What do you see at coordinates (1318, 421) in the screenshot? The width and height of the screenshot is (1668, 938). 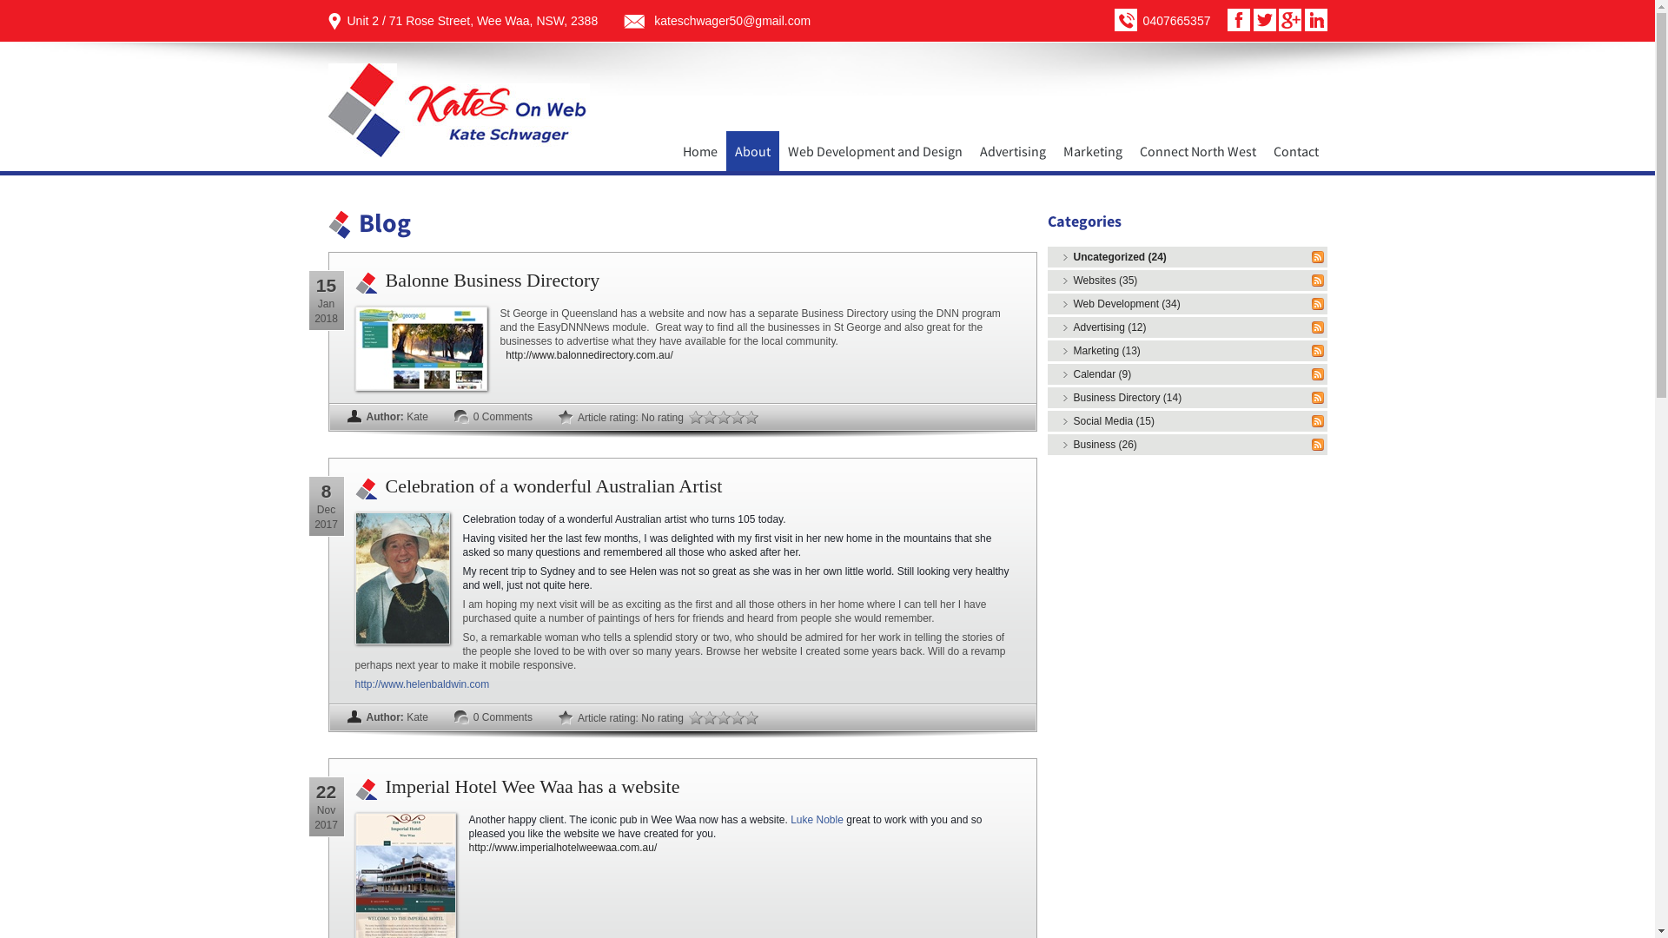 I see `RSS` at bounding box center [1318, 421].